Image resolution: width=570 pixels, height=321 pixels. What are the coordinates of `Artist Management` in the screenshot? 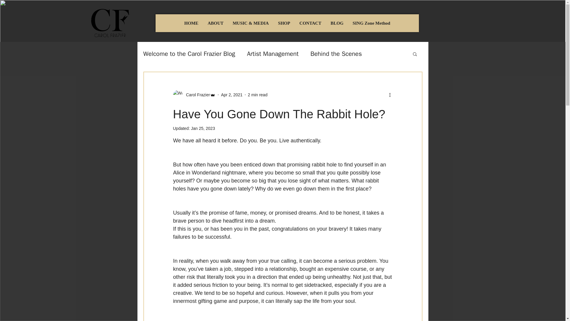 It's located at (273, 54).